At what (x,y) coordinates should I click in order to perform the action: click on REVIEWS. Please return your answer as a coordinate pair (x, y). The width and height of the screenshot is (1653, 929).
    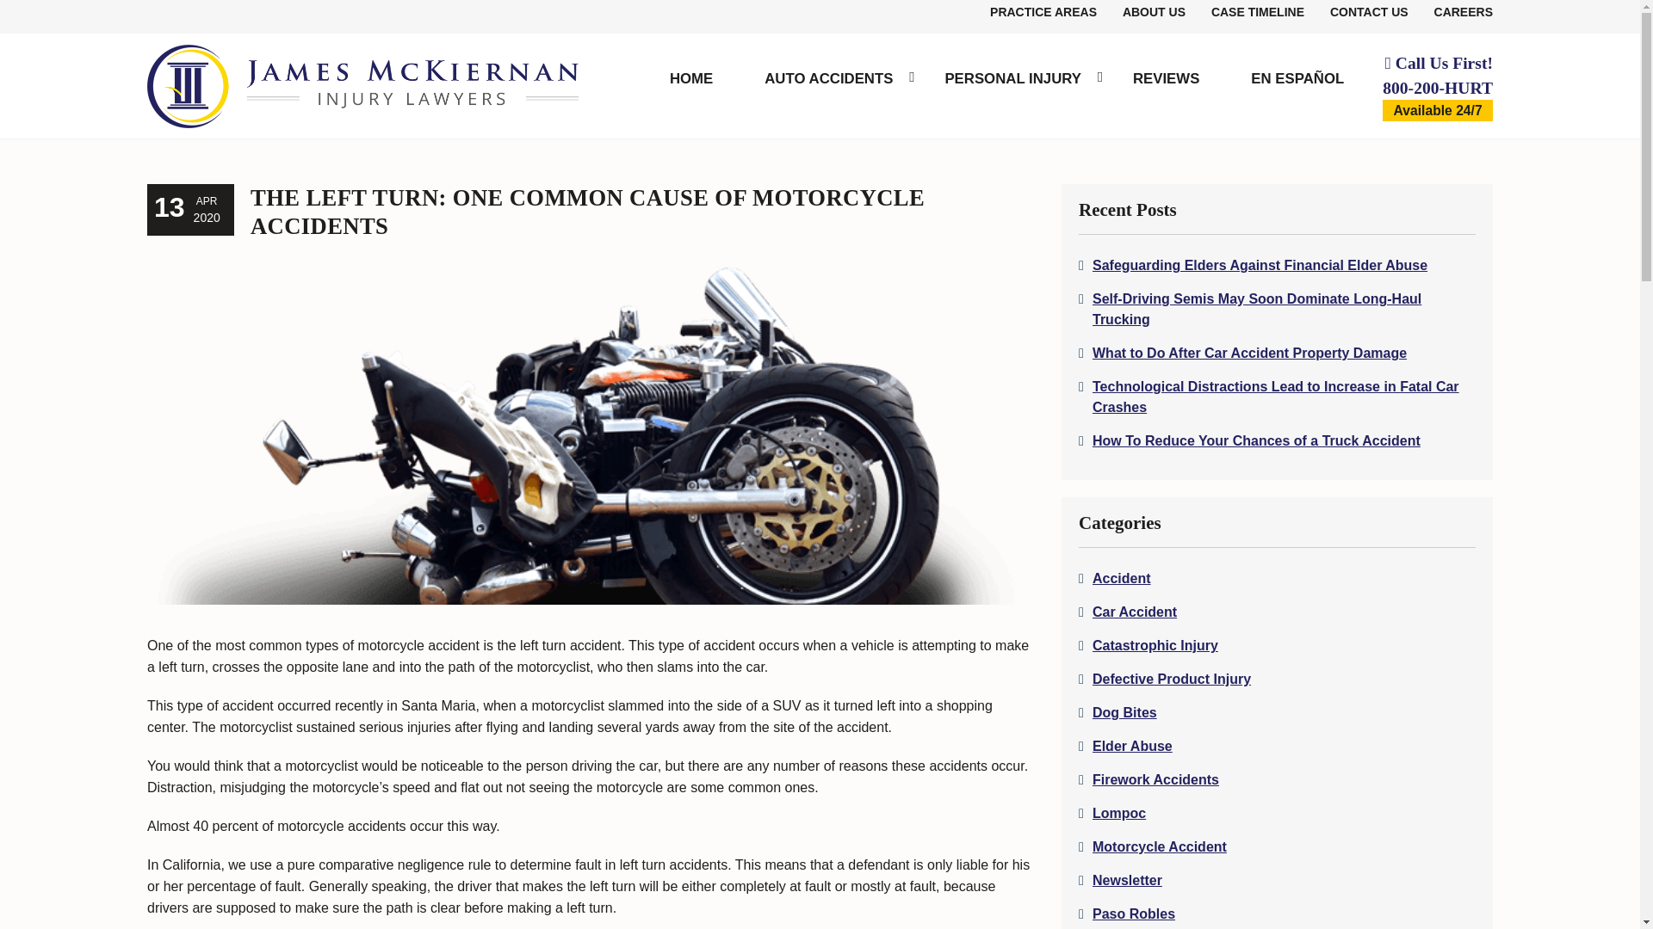
    Looking at the image, I should click on (1166, 81).